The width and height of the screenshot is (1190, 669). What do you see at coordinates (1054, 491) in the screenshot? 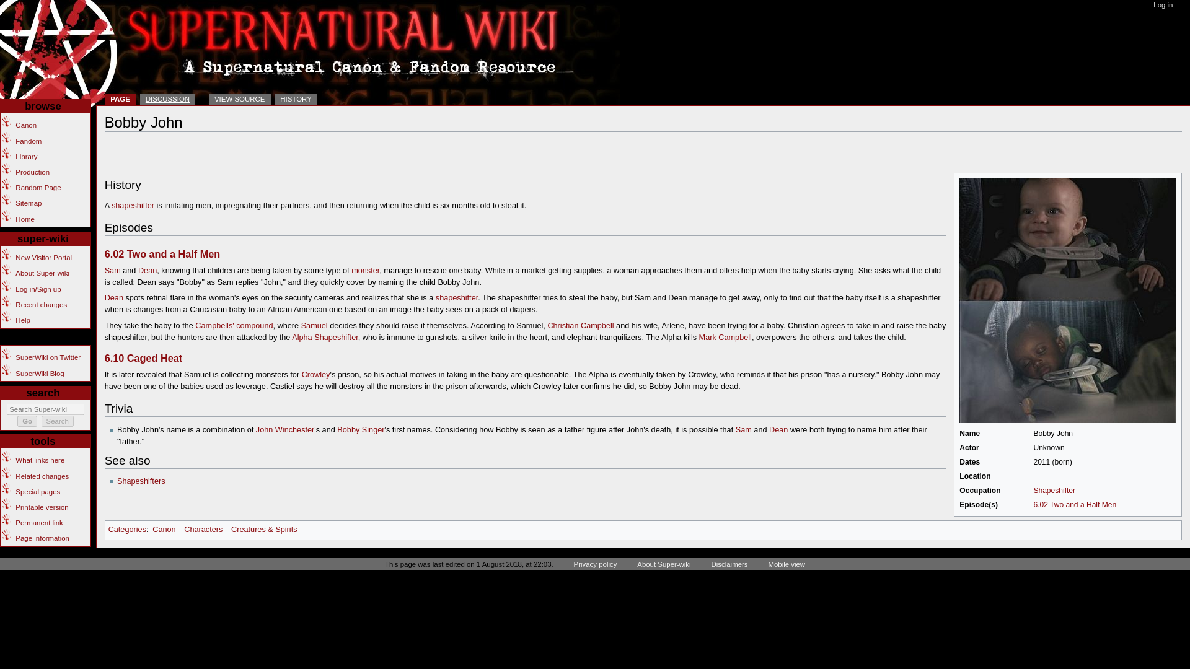
I see `Shapeshifter` at bounding box center [1054, 491].